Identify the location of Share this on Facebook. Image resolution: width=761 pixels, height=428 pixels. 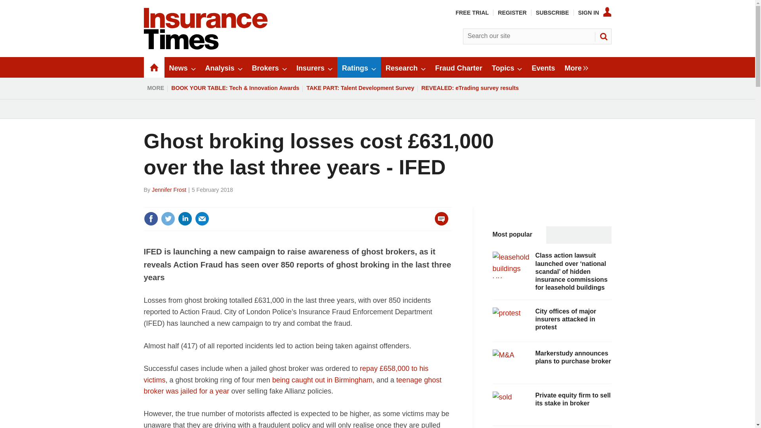
(151, 219).